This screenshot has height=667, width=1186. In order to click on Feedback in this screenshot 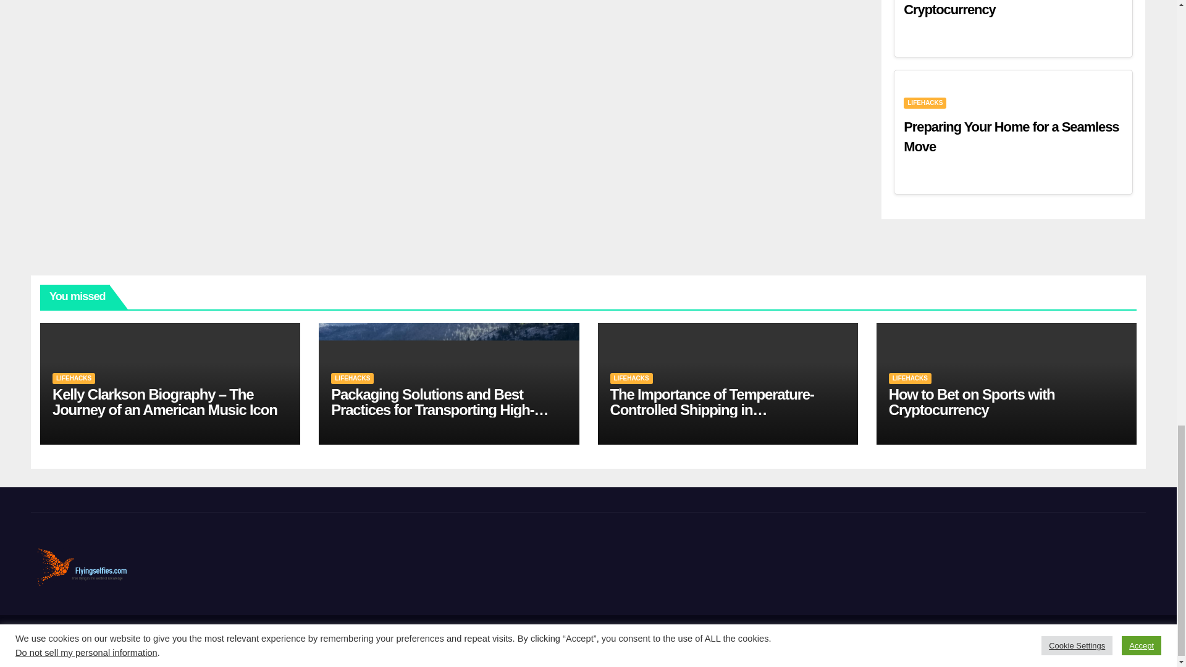, I will do `click(1001, 641)`.